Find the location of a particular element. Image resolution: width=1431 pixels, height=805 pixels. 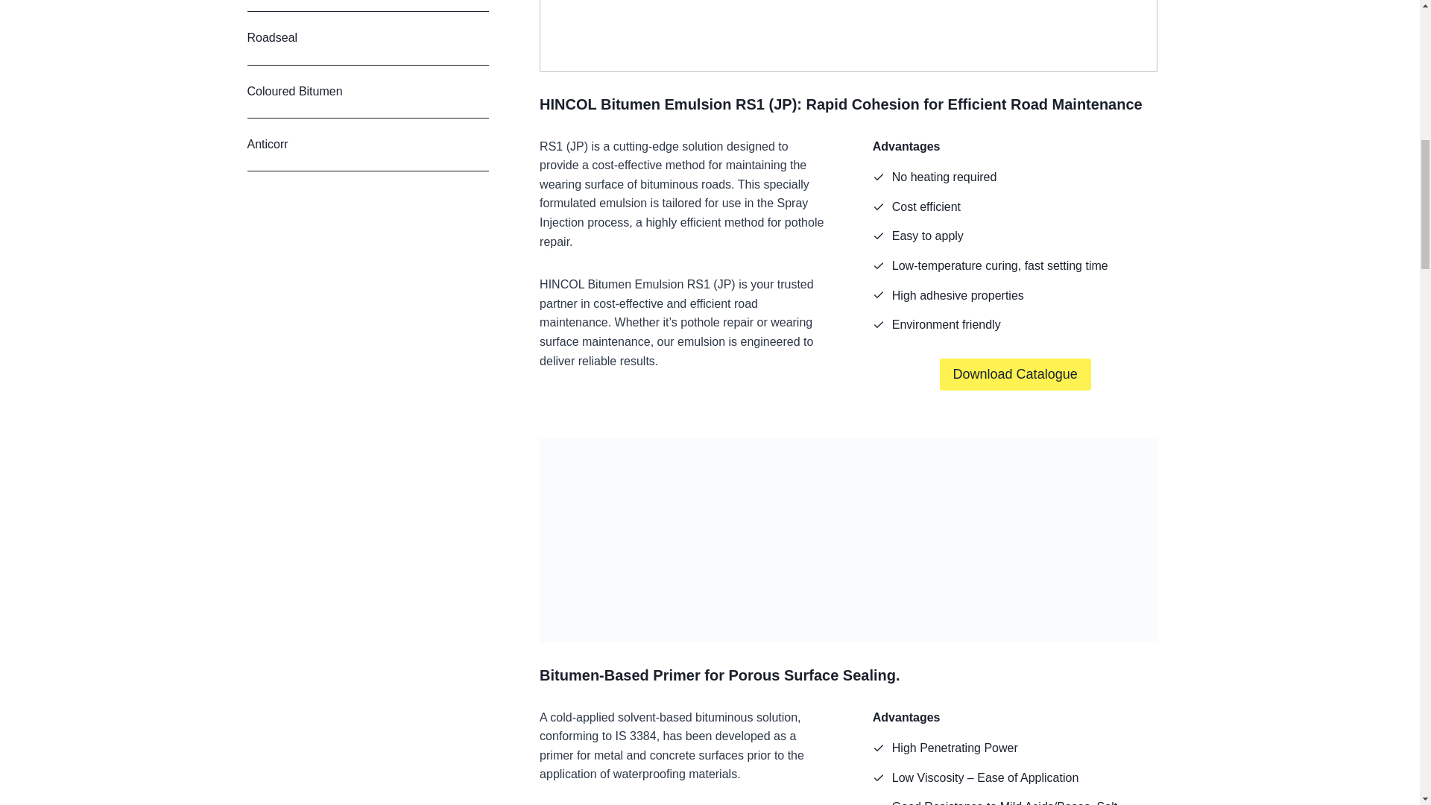

Download Catalogue is located at coordinates (1015, 374).